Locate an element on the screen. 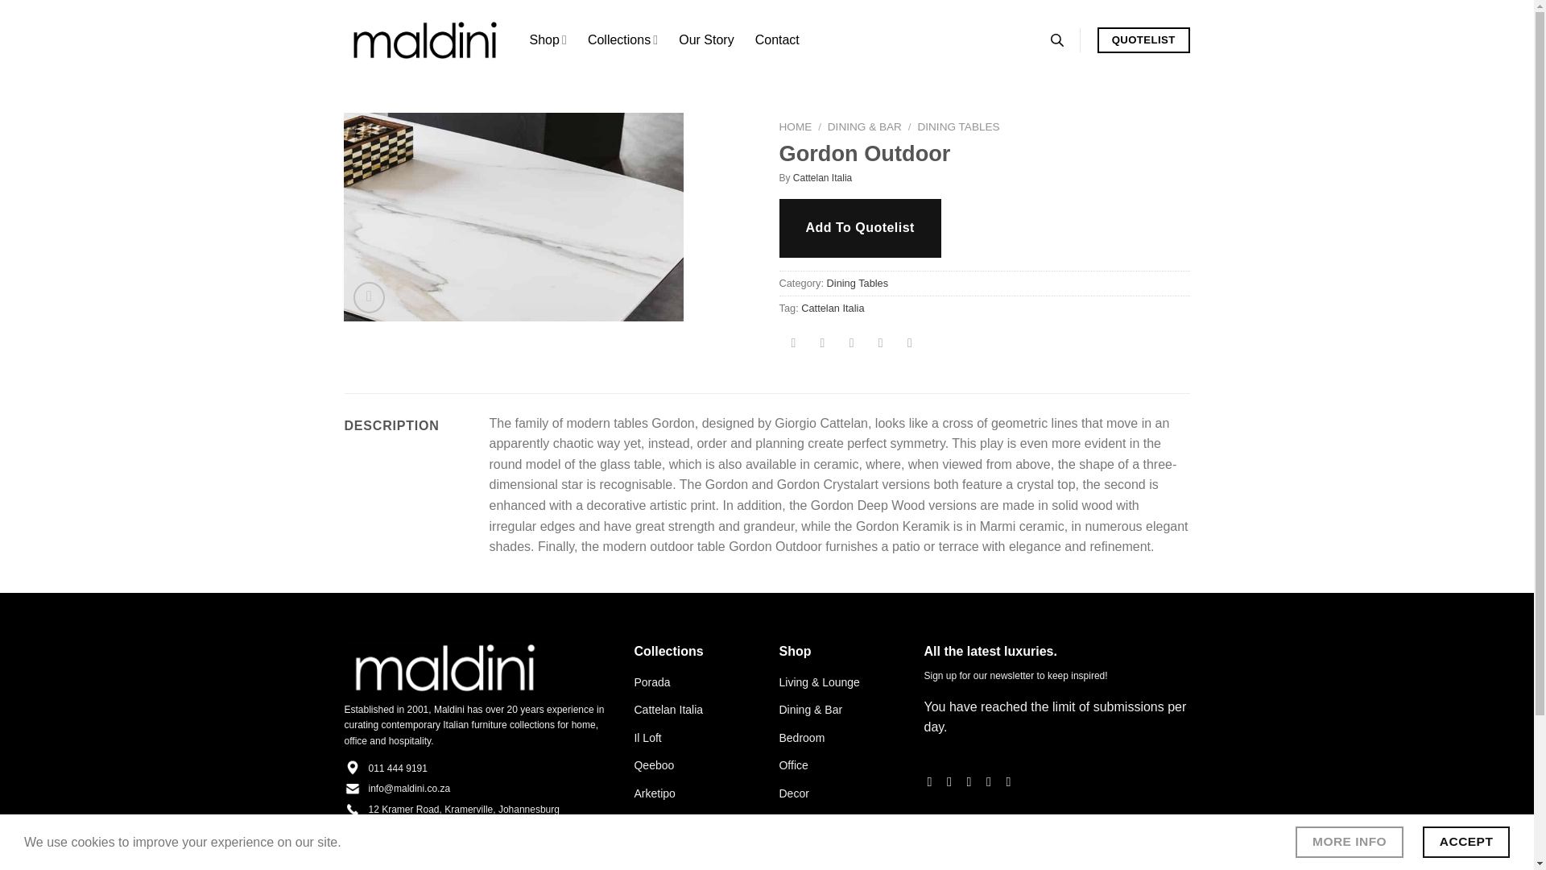 Image resolution: width=1546 pixels, height=870 pixels. Collections is located at coordinates (622, 40).